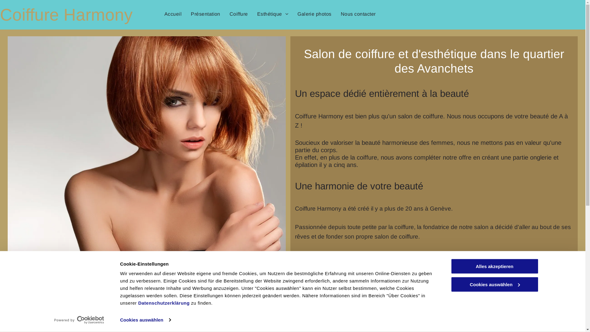  What do you see at coordinates (173, 14) in the screenshot?
I see `Accueil` at bounding box center [173, 14].